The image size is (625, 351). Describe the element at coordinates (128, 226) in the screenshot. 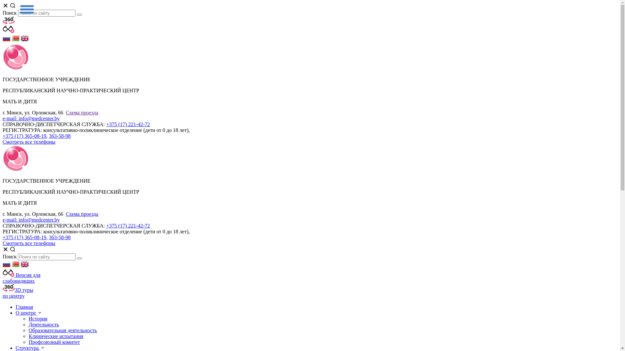

I see `+375 (17) 221-42-72` at that location.